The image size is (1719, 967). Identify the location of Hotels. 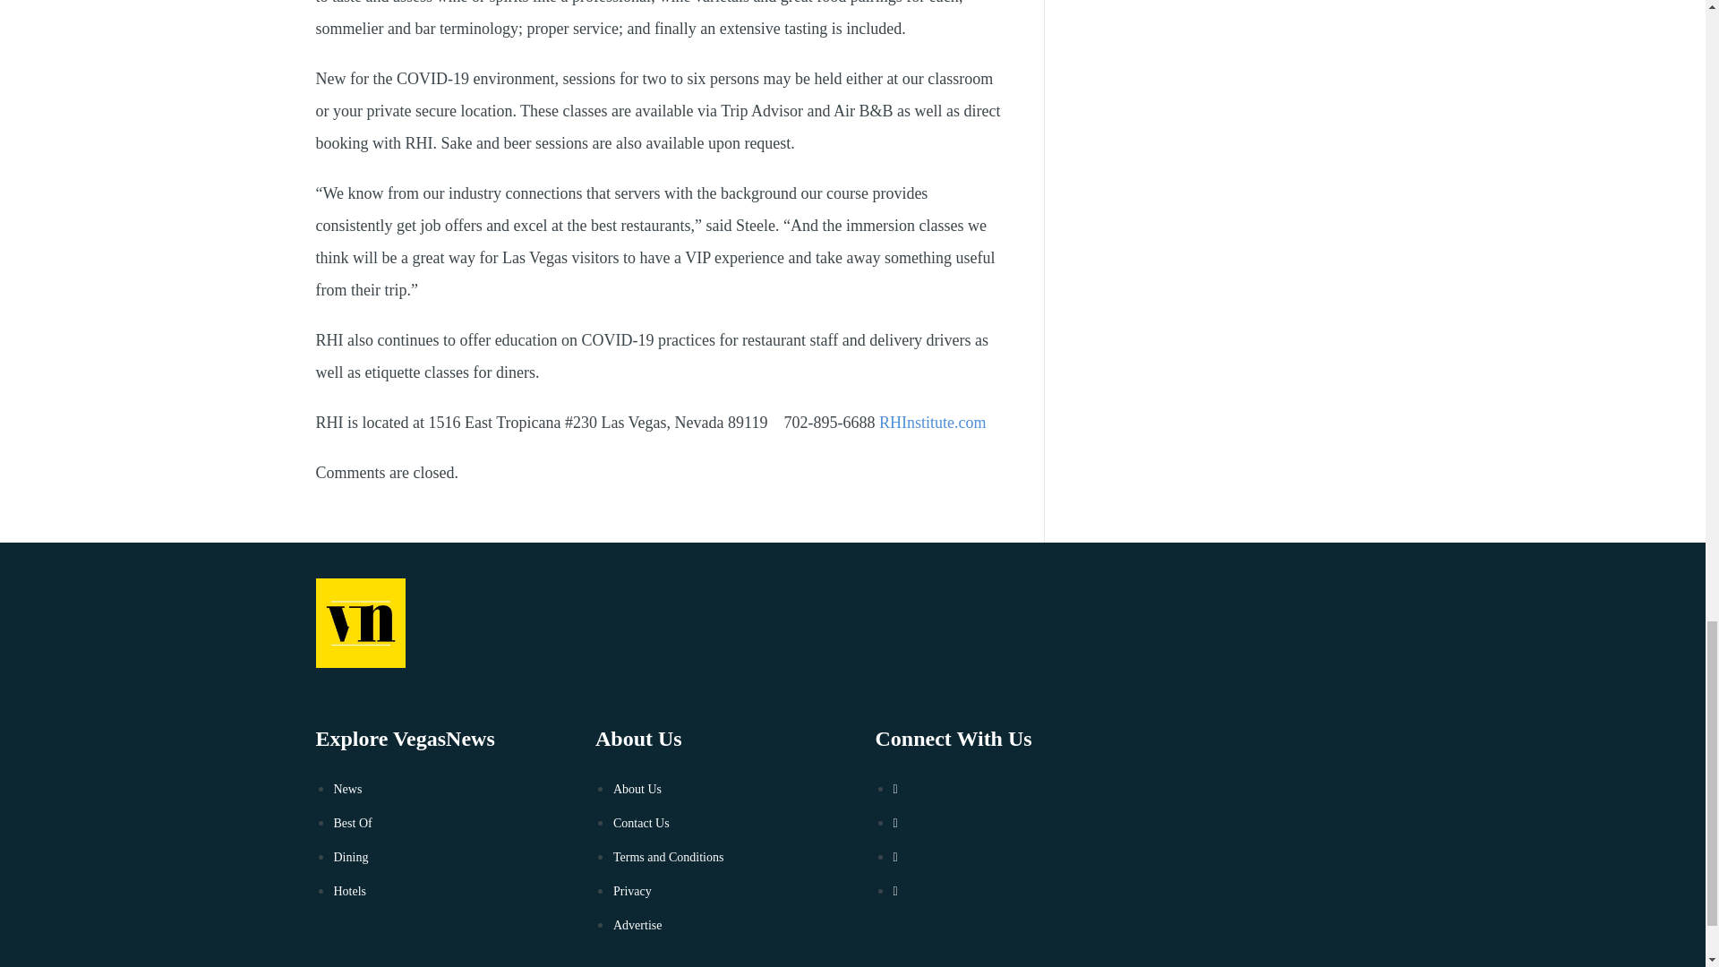
(349, 892).